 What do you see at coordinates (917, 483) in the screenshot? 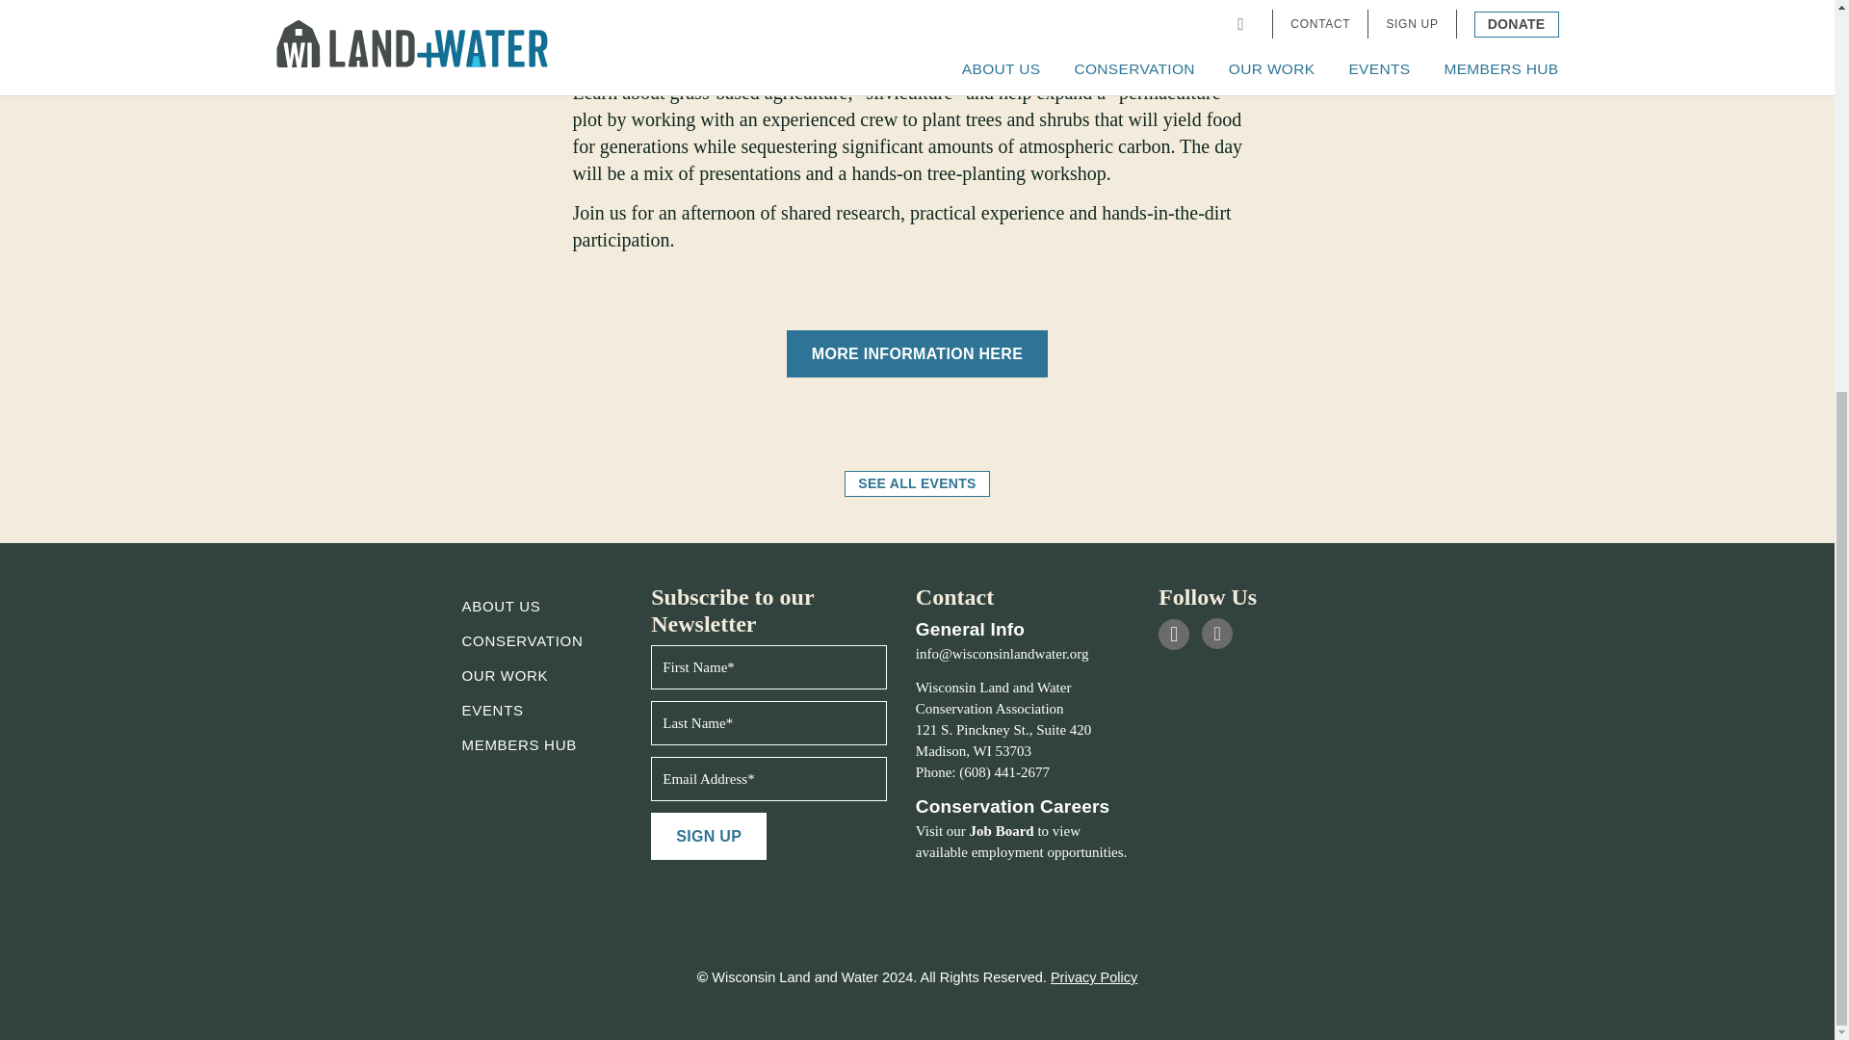
I see `SEE ALL EVENTS` at bounding box center [917, 483].